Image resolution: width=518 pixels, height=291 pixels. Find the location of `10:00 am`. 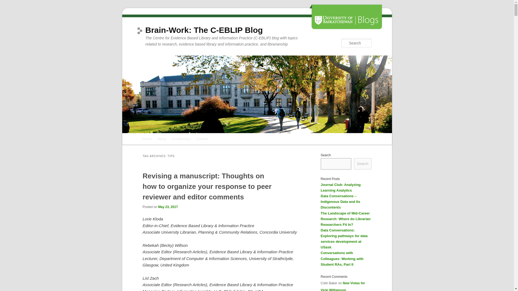

10:00 am is located at coordinates (168, 207).